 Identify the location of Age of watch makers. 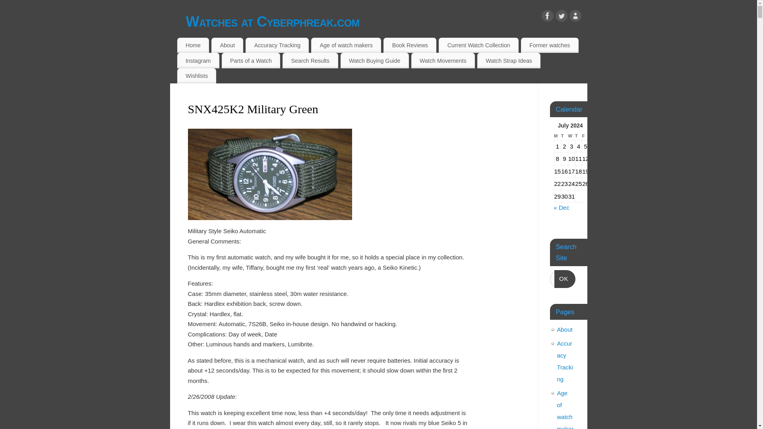
(346, 45).